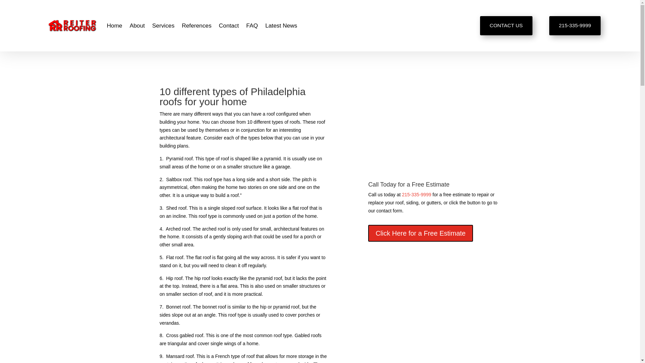 The height and width of the screenshot is (363, 645). I want to click on Latest News, so click(281, 26).